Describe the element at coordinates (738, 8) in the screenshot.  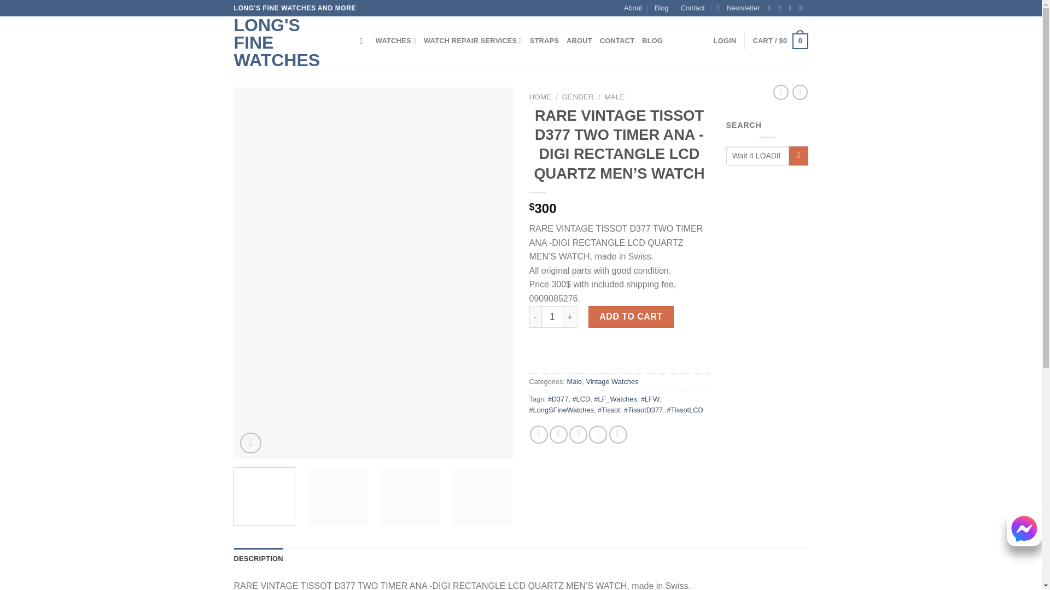
I see `Newsletter` at that location.